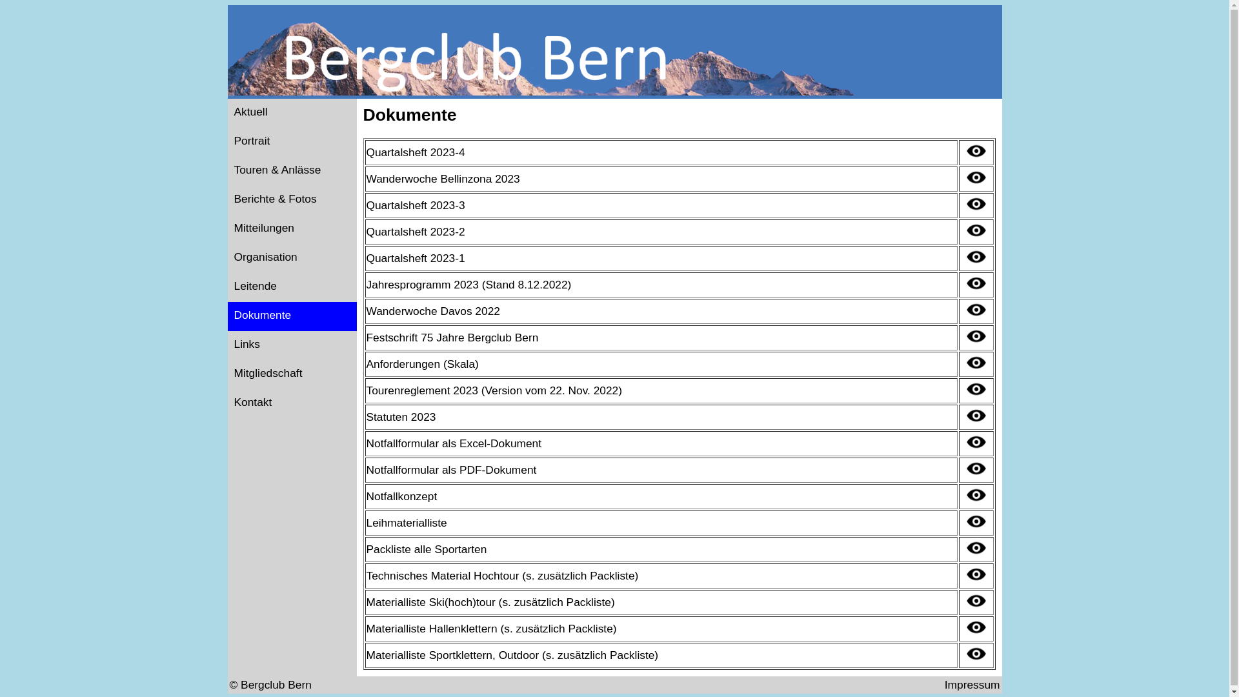 The width and height of the screenshot is (1239, 697). What do you see at coordinates (292, 114) in the screenshot?
I see `Aktuell` at bounding box center [292, 114].